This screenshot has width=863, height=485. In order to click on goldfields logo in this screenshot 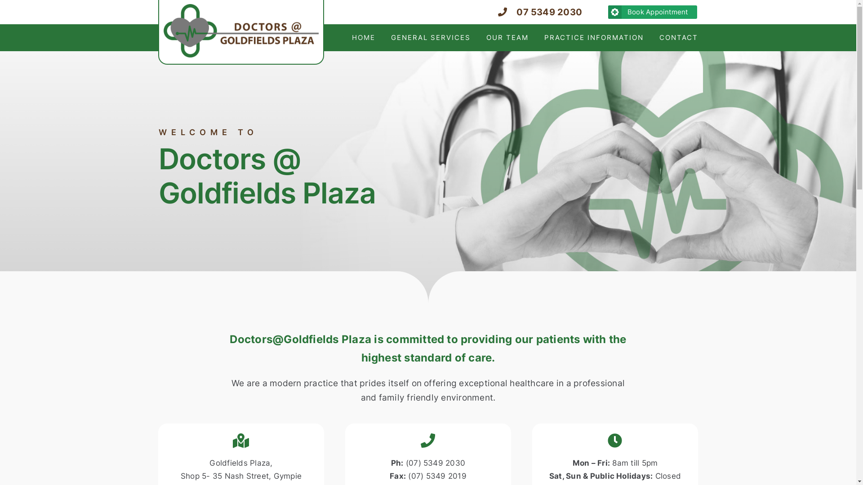, I will do `click(241, 31)`.